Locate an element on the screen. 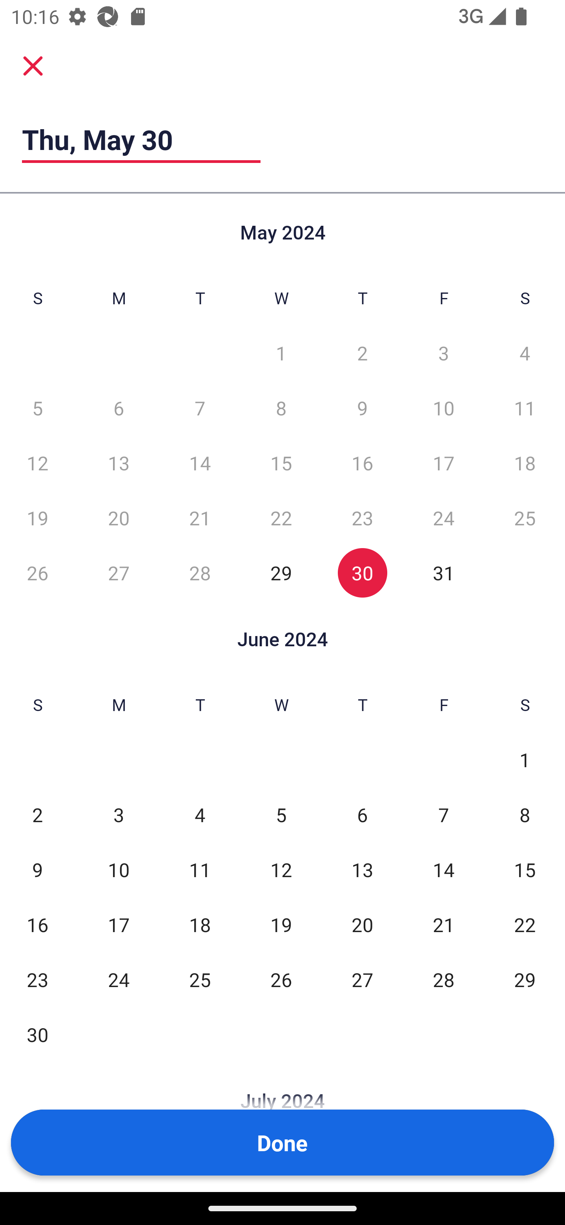 Image resolution: width=565 pixels, height=1225 pixels. 25 Tue, Jun 25, Not Selected is located at coordinates (200, 979).